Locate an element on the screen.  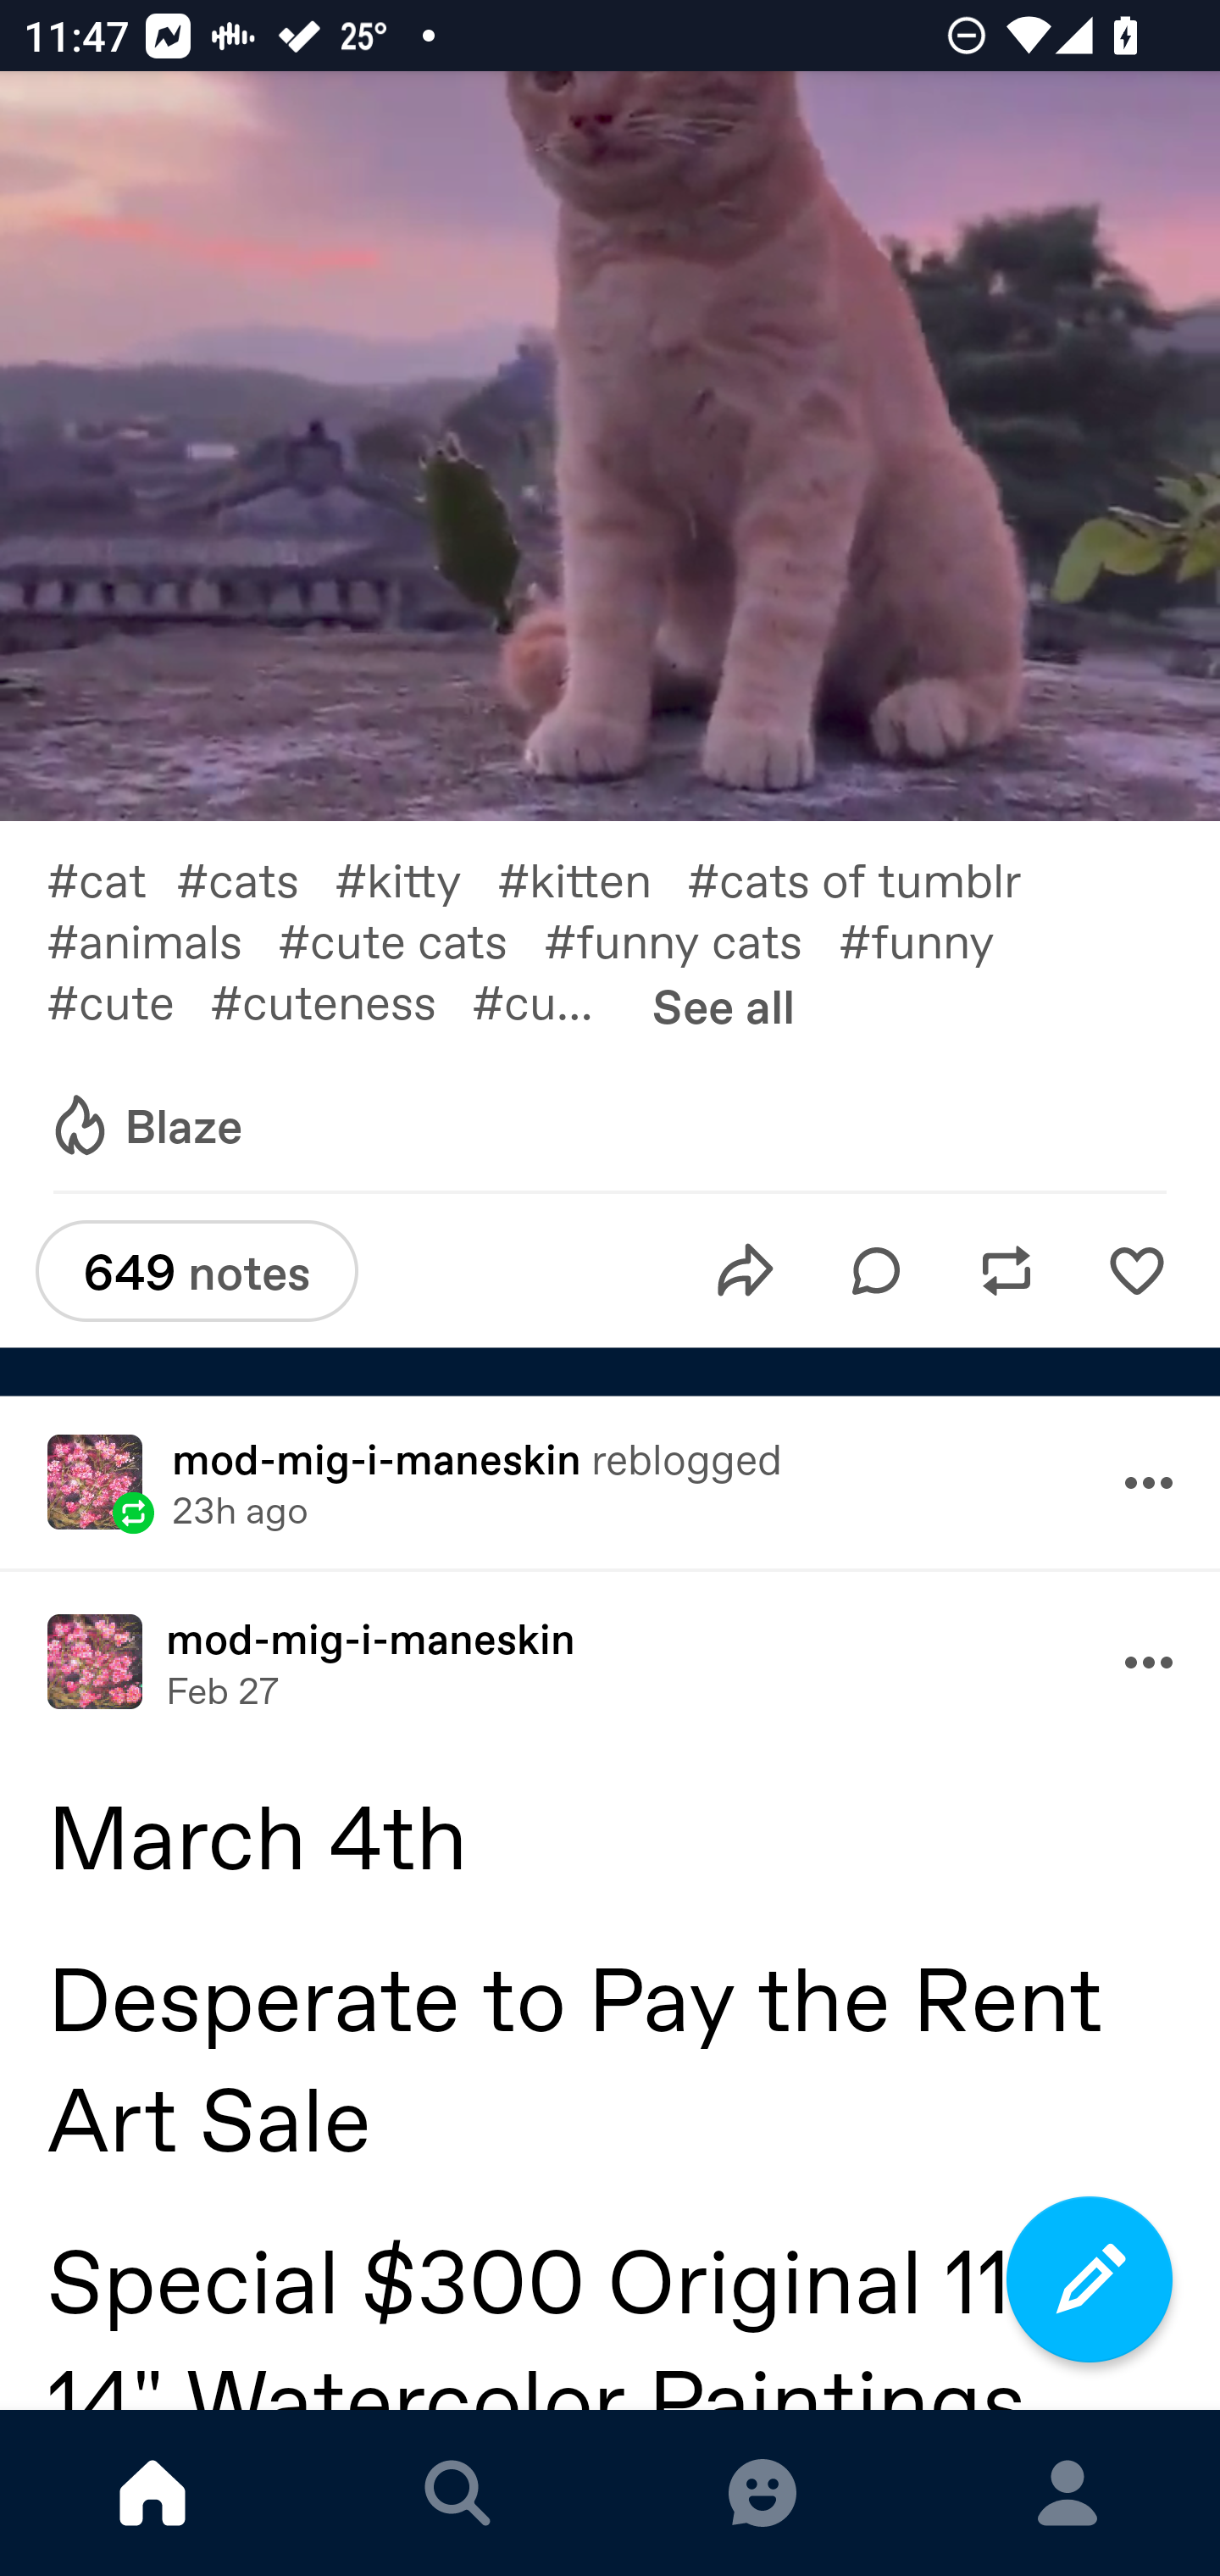
#kitten is located at coordinates (591, 878).